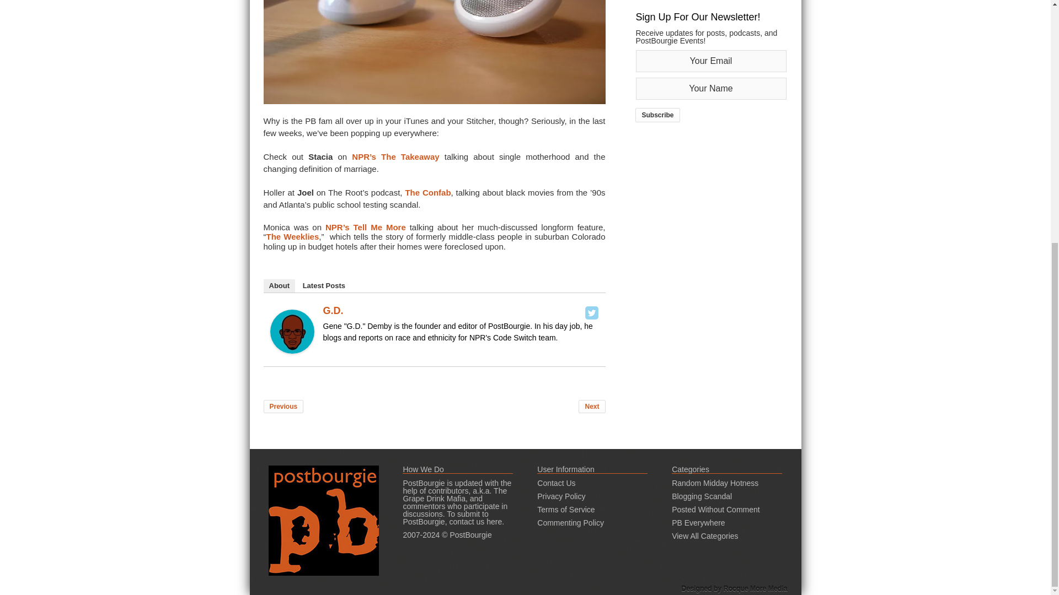  Describe the element at coordinates (292, 237) in the screenshot. I see `The Weeklies` at that location.